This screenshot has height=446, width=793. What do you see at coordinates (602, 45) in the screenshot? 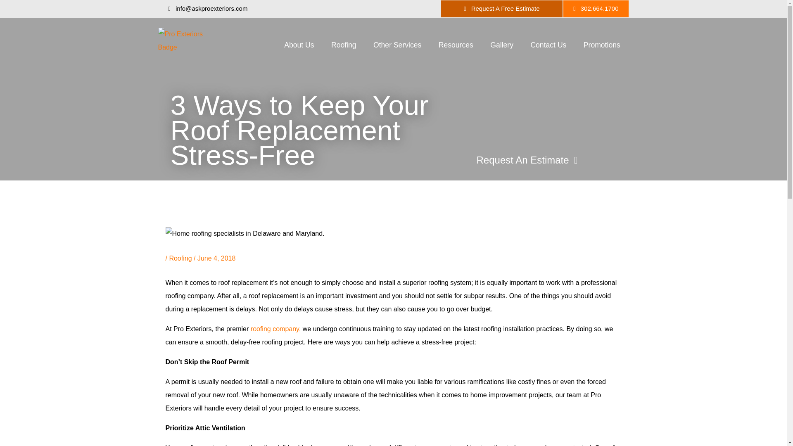
I see `Promotions` at bounding box center [602, 45].